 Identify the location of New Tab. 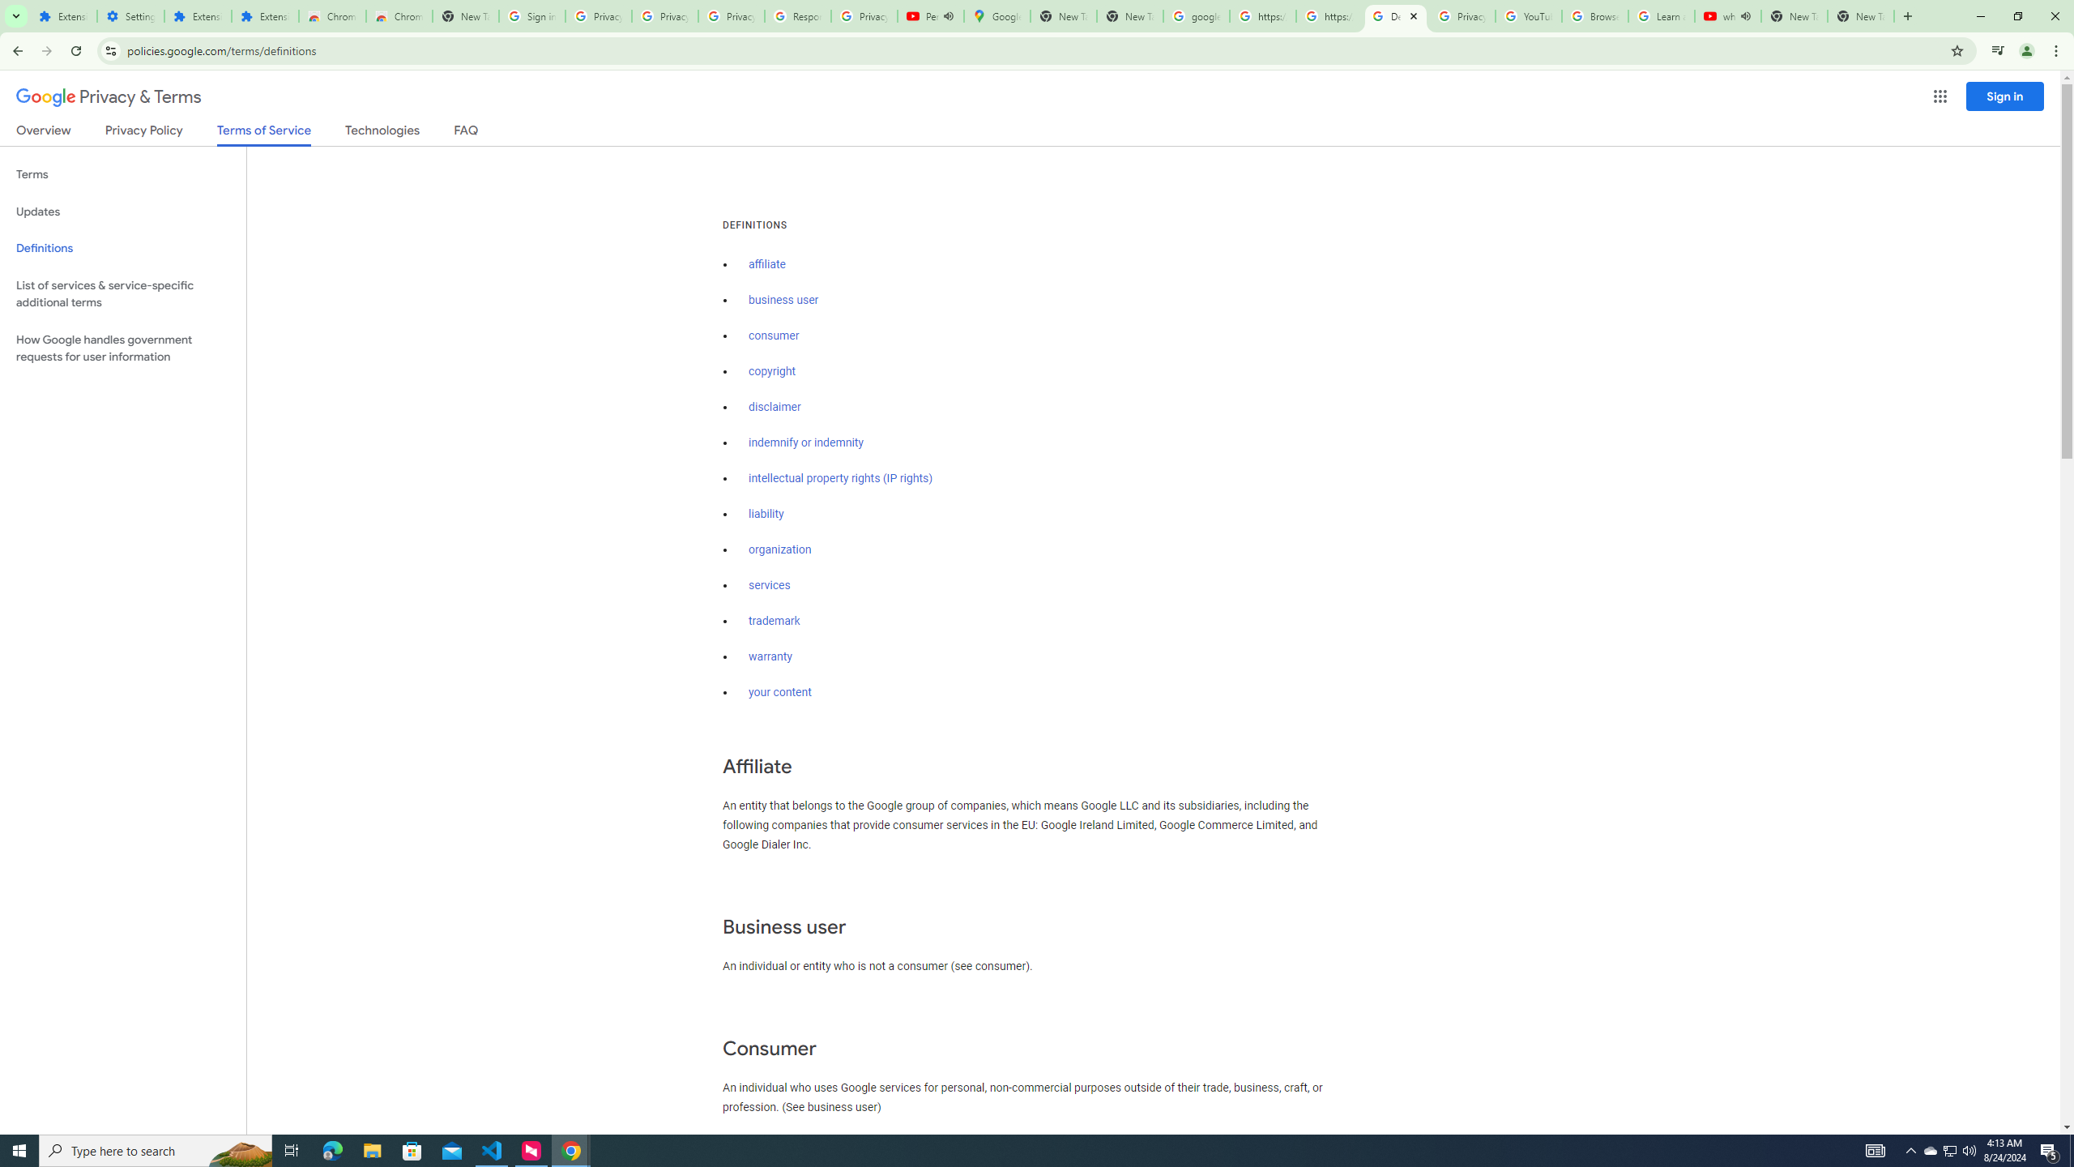
(465, 16).